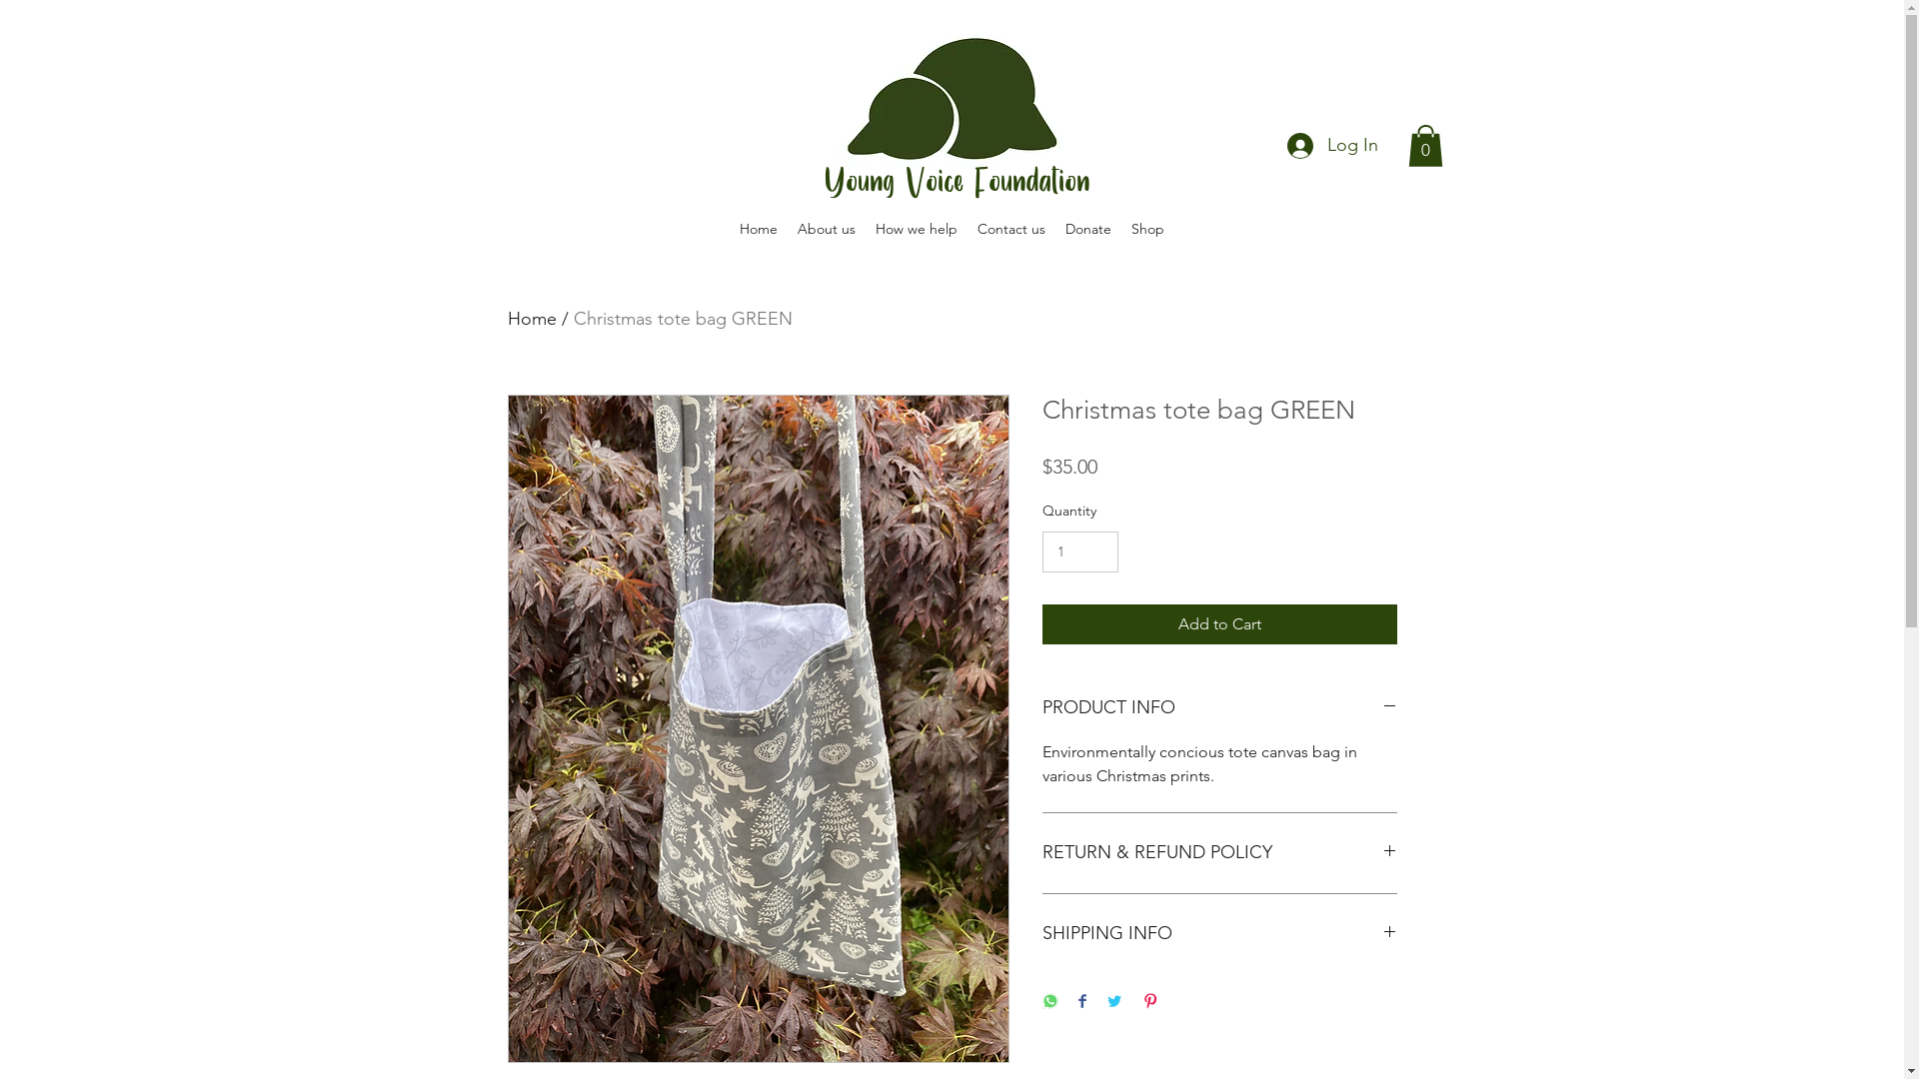 Image resolution: width=1919 pixels, height=1079 pixels. What do you see at coordinates (1219, 853) in the screenshot?
I see `RETURN & REFUND POLICY` at bounding box center [1219, 853].